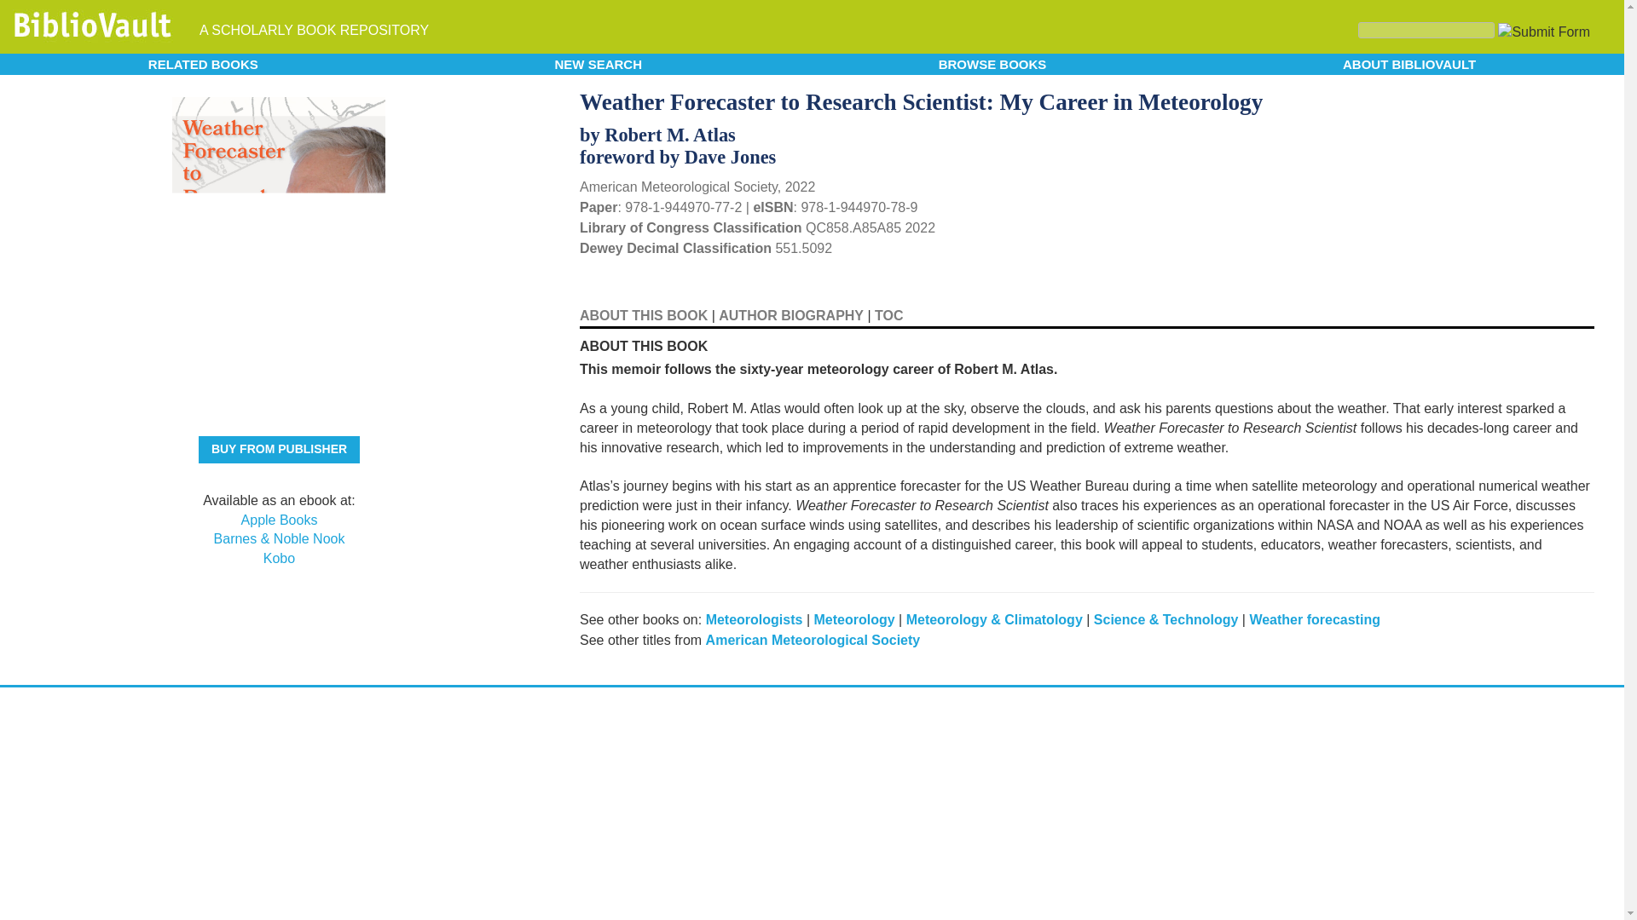 Image resolution: width=1637 pixels, height=920 pixels. Describe the element at coordinates (279, 558) in the screenshot. I see `Kobo` at that location.